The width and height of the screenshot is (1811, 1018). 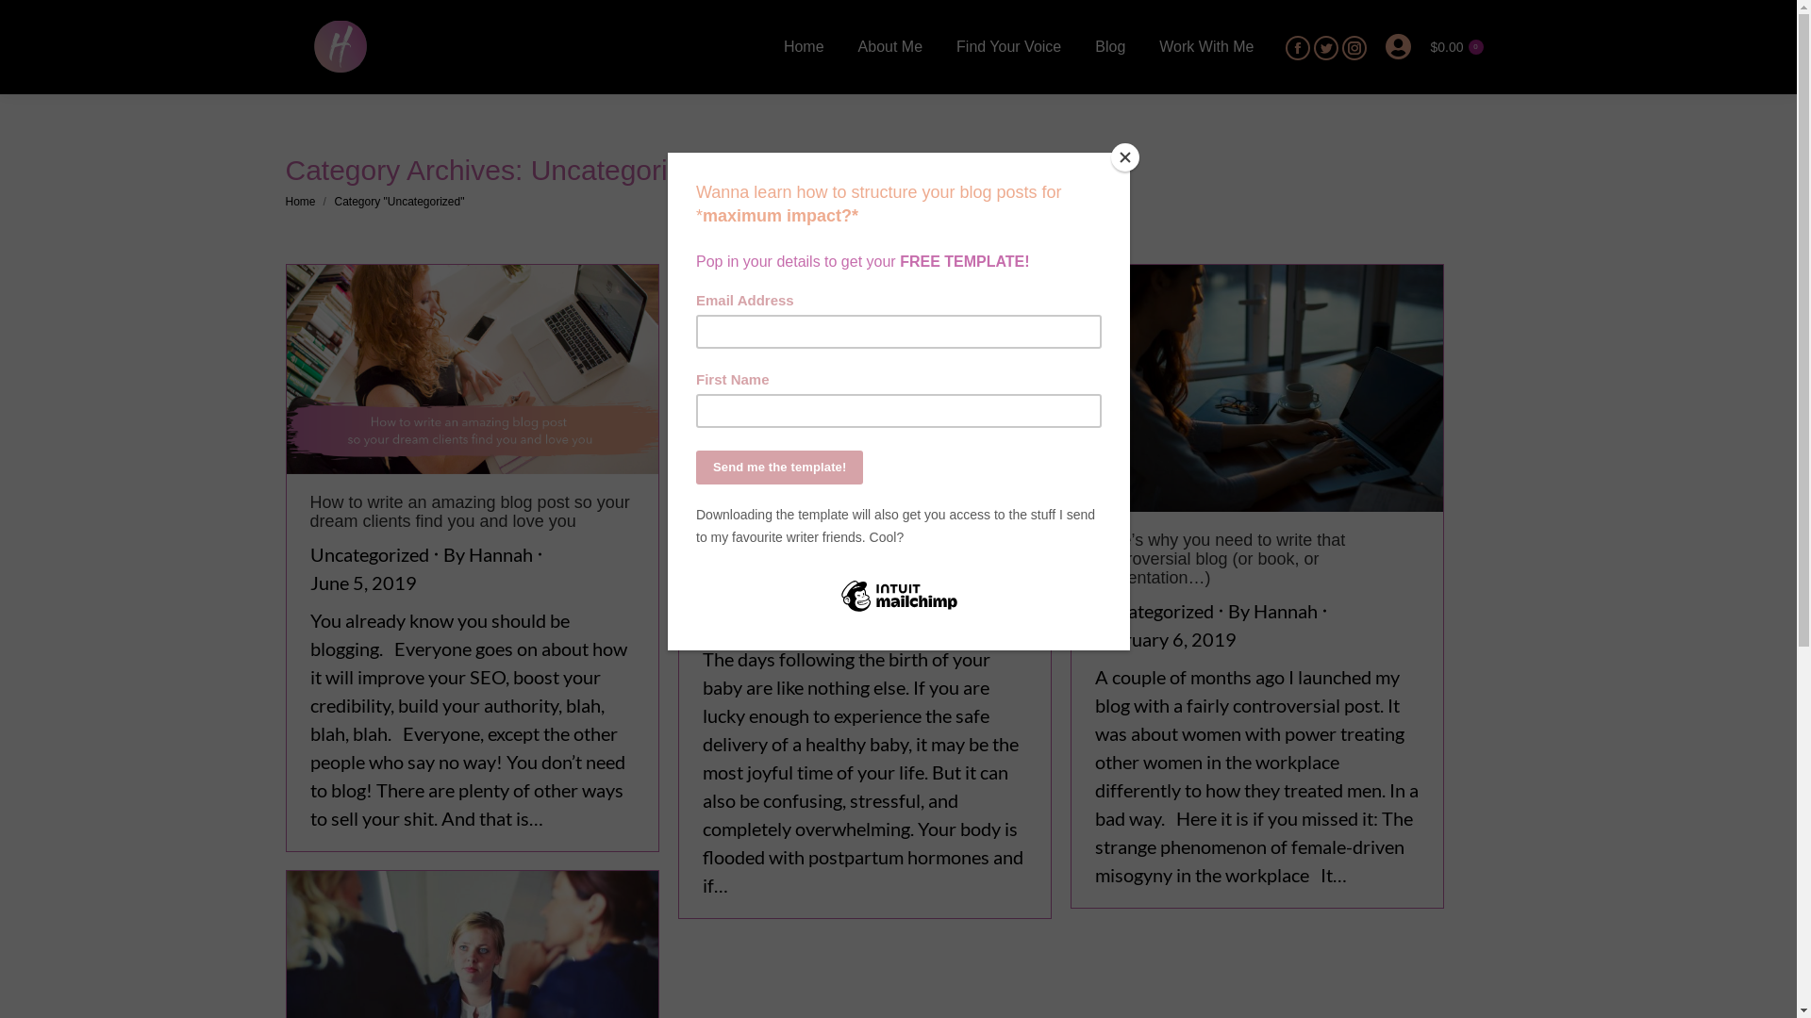 I want to click on hospitalbirth, so click(x=865, y=388).